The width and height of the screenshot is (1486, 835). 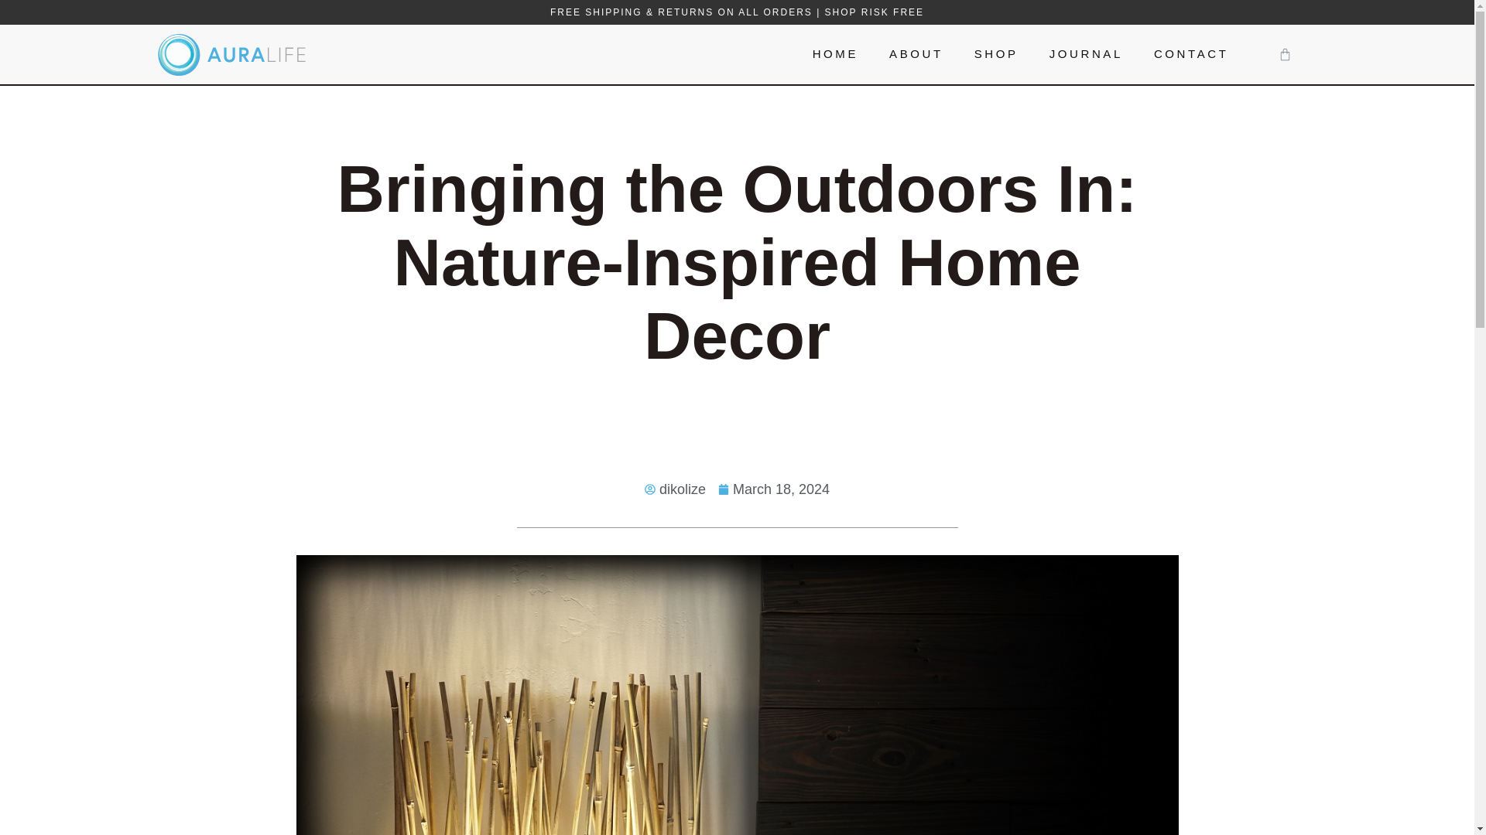 What do you see at coordinates (1086, 54) in the screenshot?
I see `JOURNAL` at bounding box center [1086, 54].